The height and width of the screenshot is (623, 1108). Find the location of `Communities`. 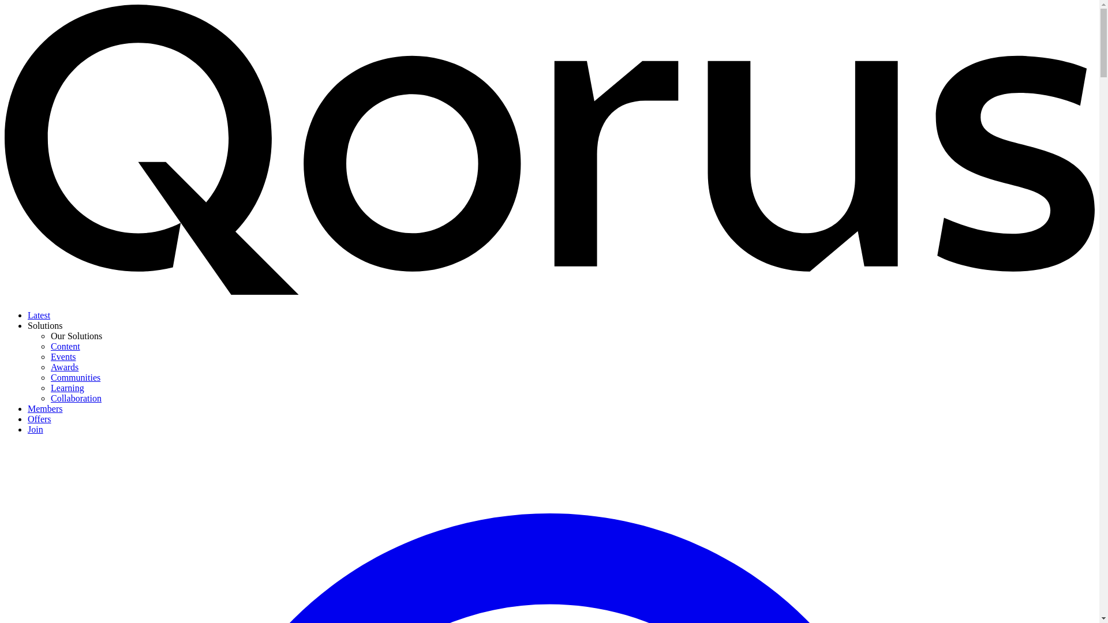

Communities is located at coordinates (76, 377).